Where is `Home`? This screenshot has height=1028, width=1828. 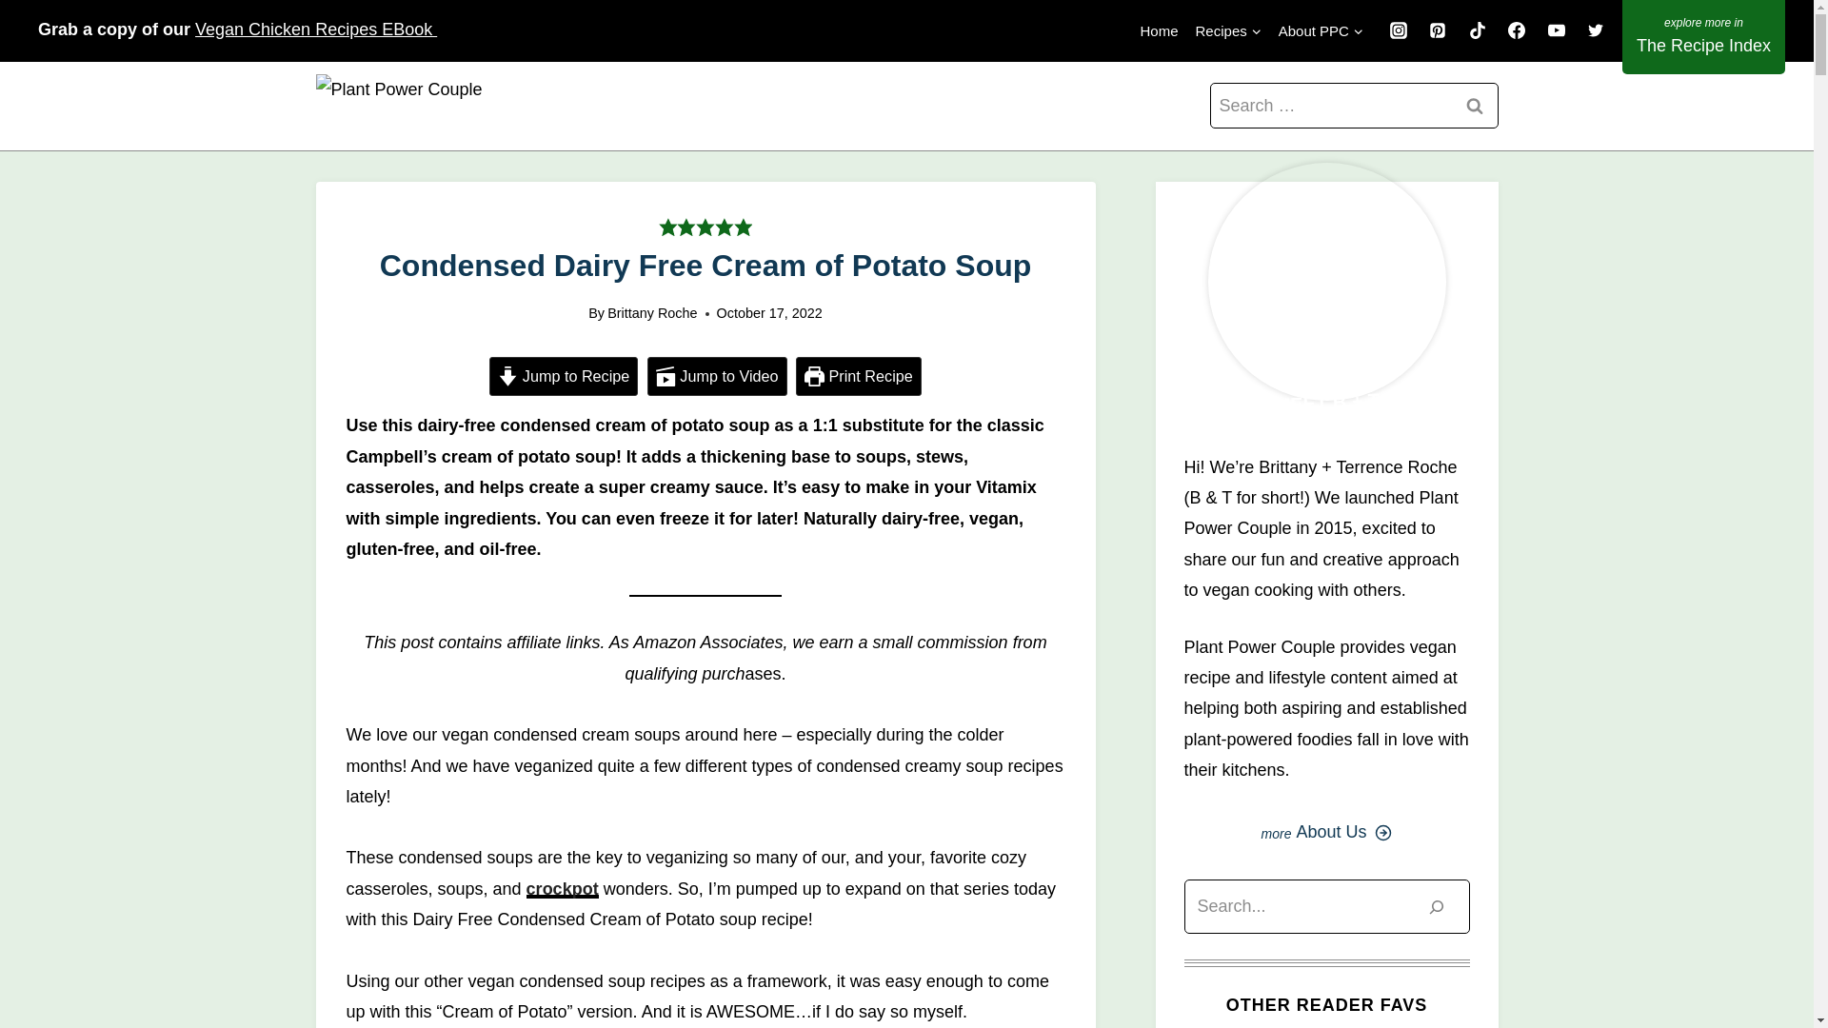
Home is located at coordinates (1159, 30).